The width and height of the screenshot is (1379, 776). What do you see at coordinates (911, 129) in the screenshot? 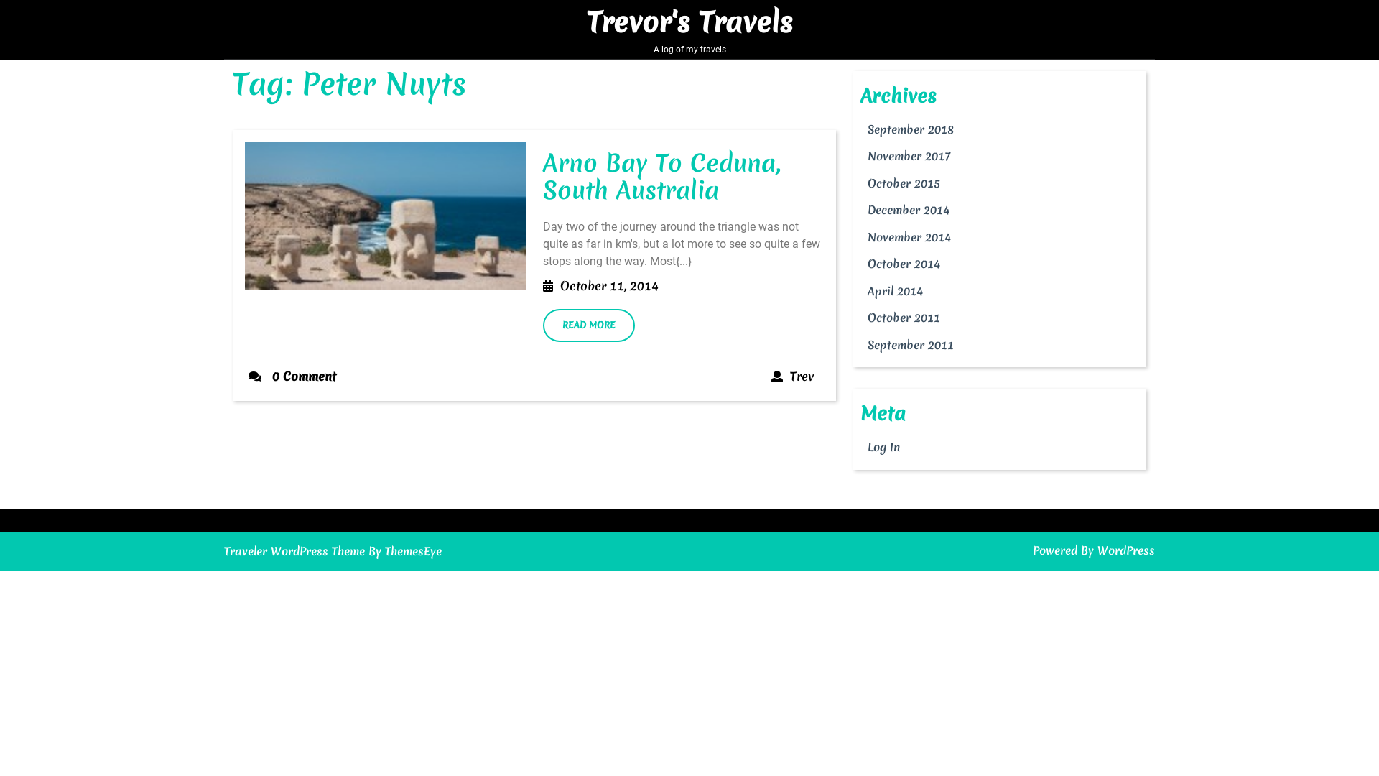
I see `September 2018` at bounding box center [911, 129].